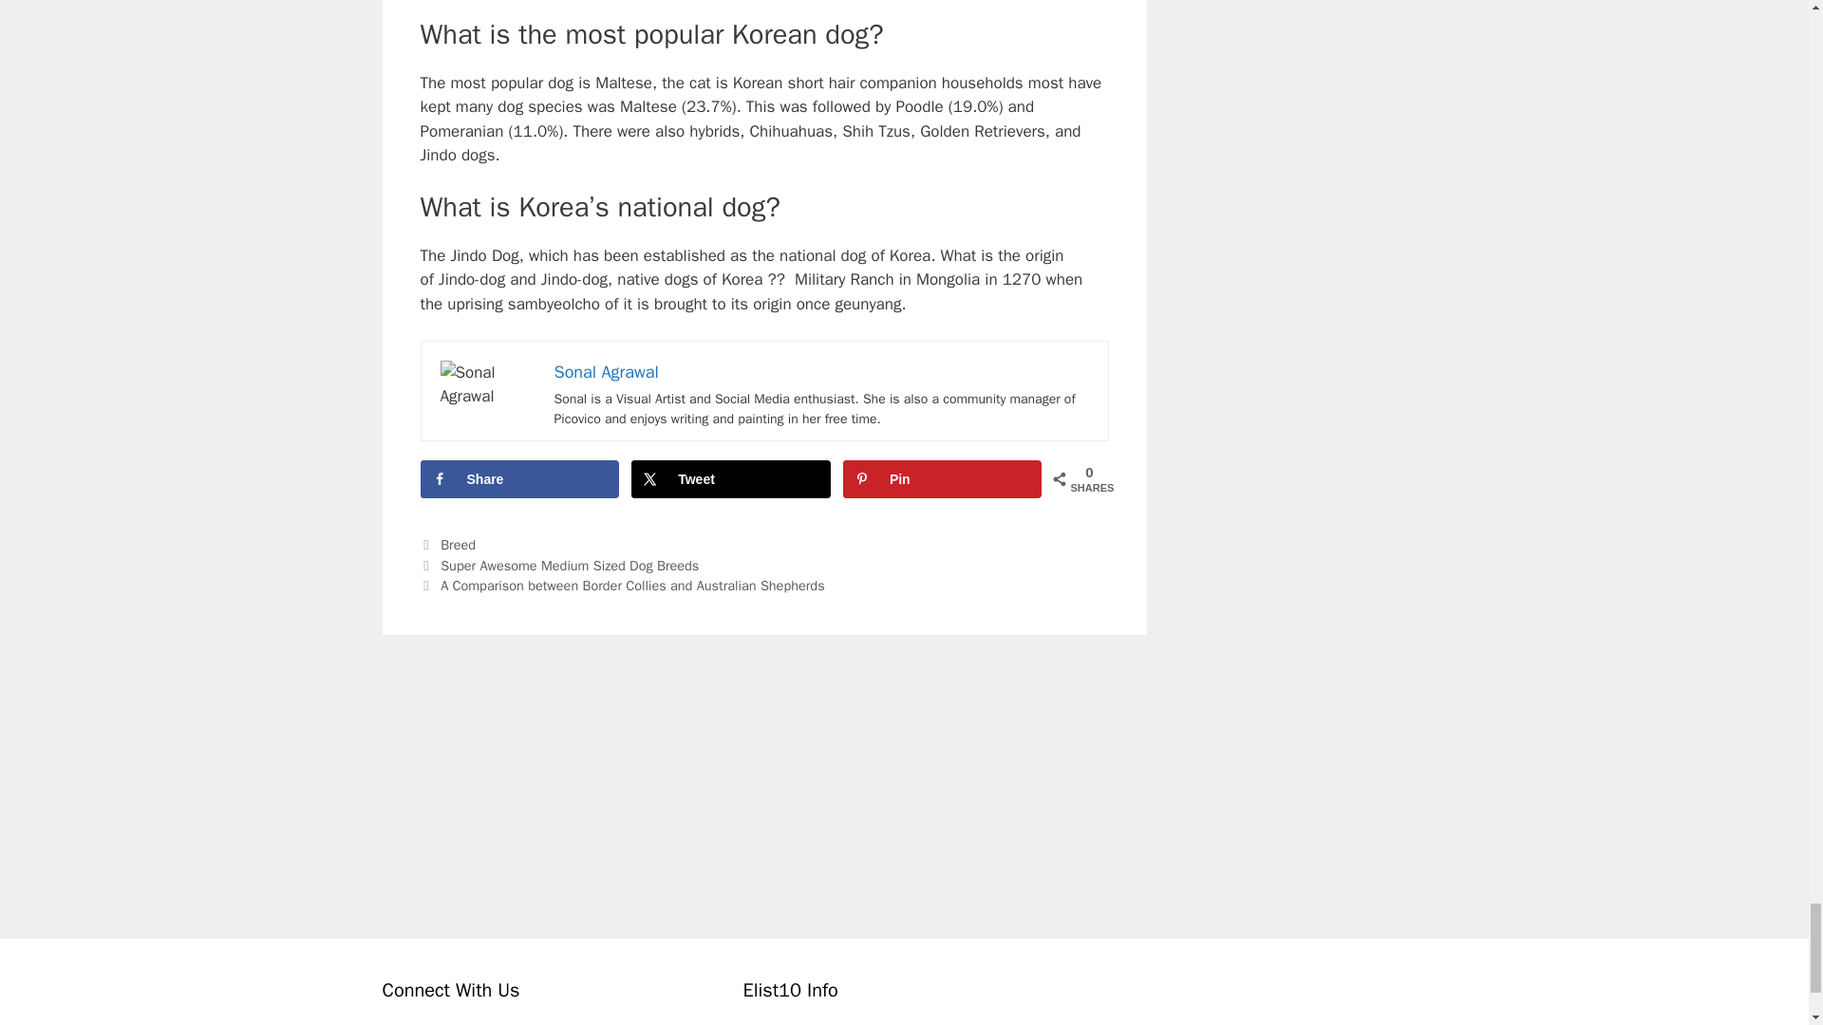 The width and height of the screenshot is (1823, 1025). I want to click on Share, so click(518, 478).